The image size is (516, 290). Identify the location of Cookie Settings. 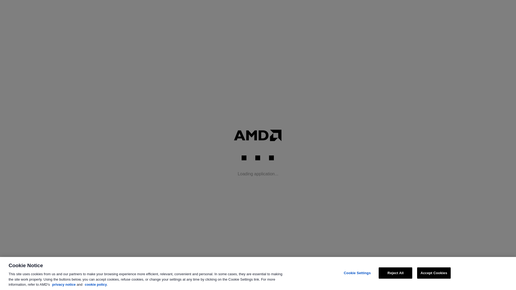
(357, 273).